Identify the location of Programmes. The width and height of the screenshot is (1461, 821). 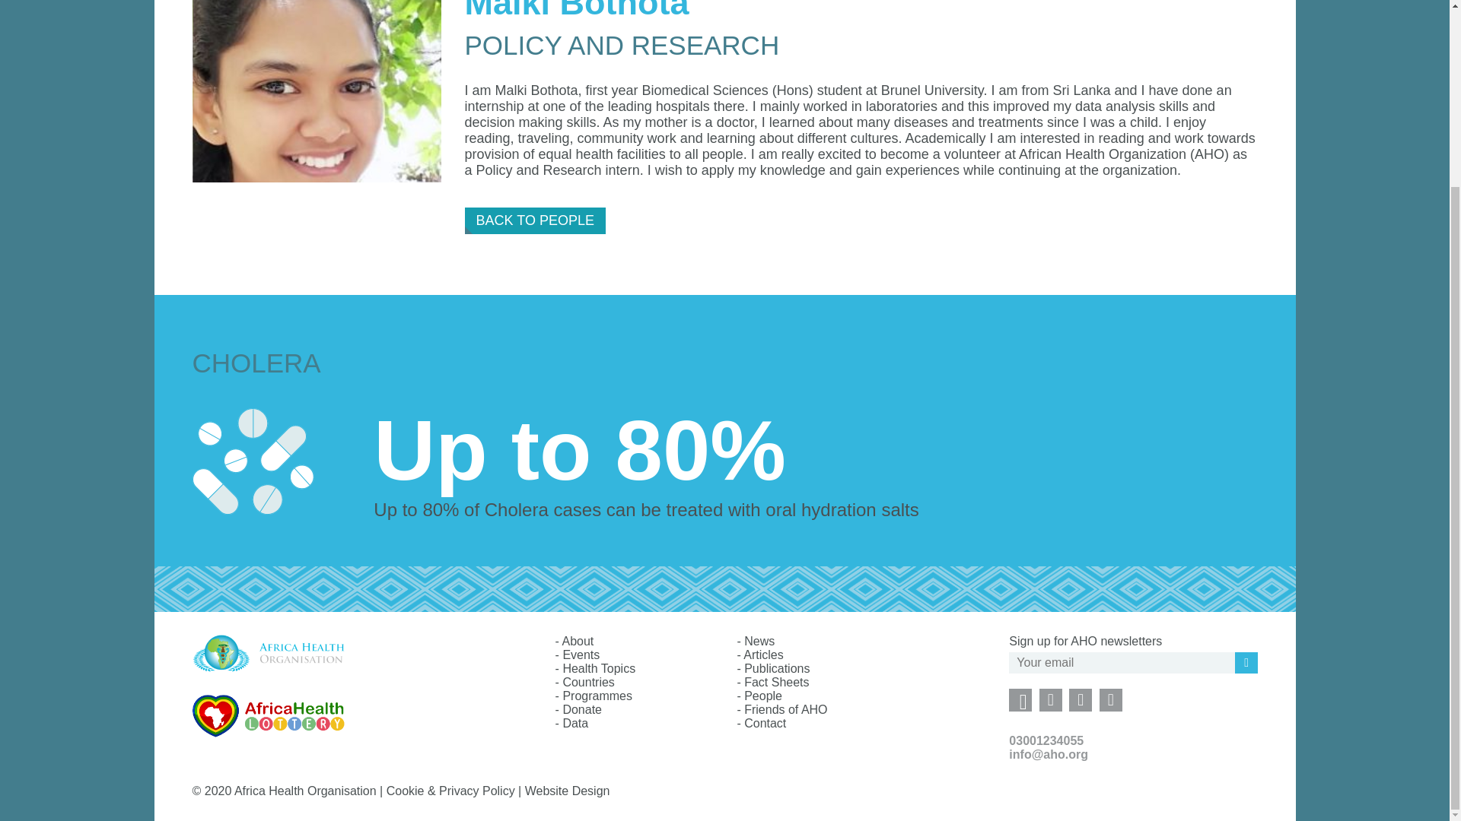
(597, 696).